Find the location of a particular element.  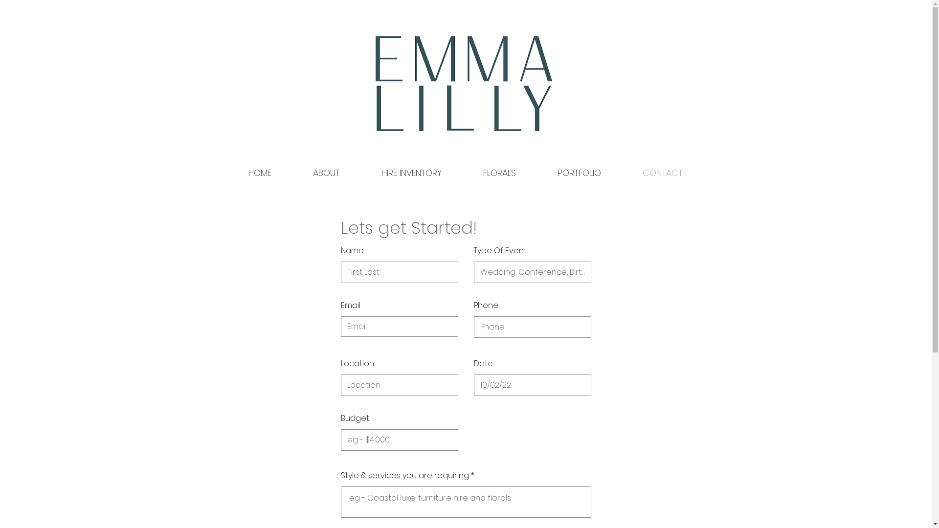

1.png is located at coordinates (463, 82).